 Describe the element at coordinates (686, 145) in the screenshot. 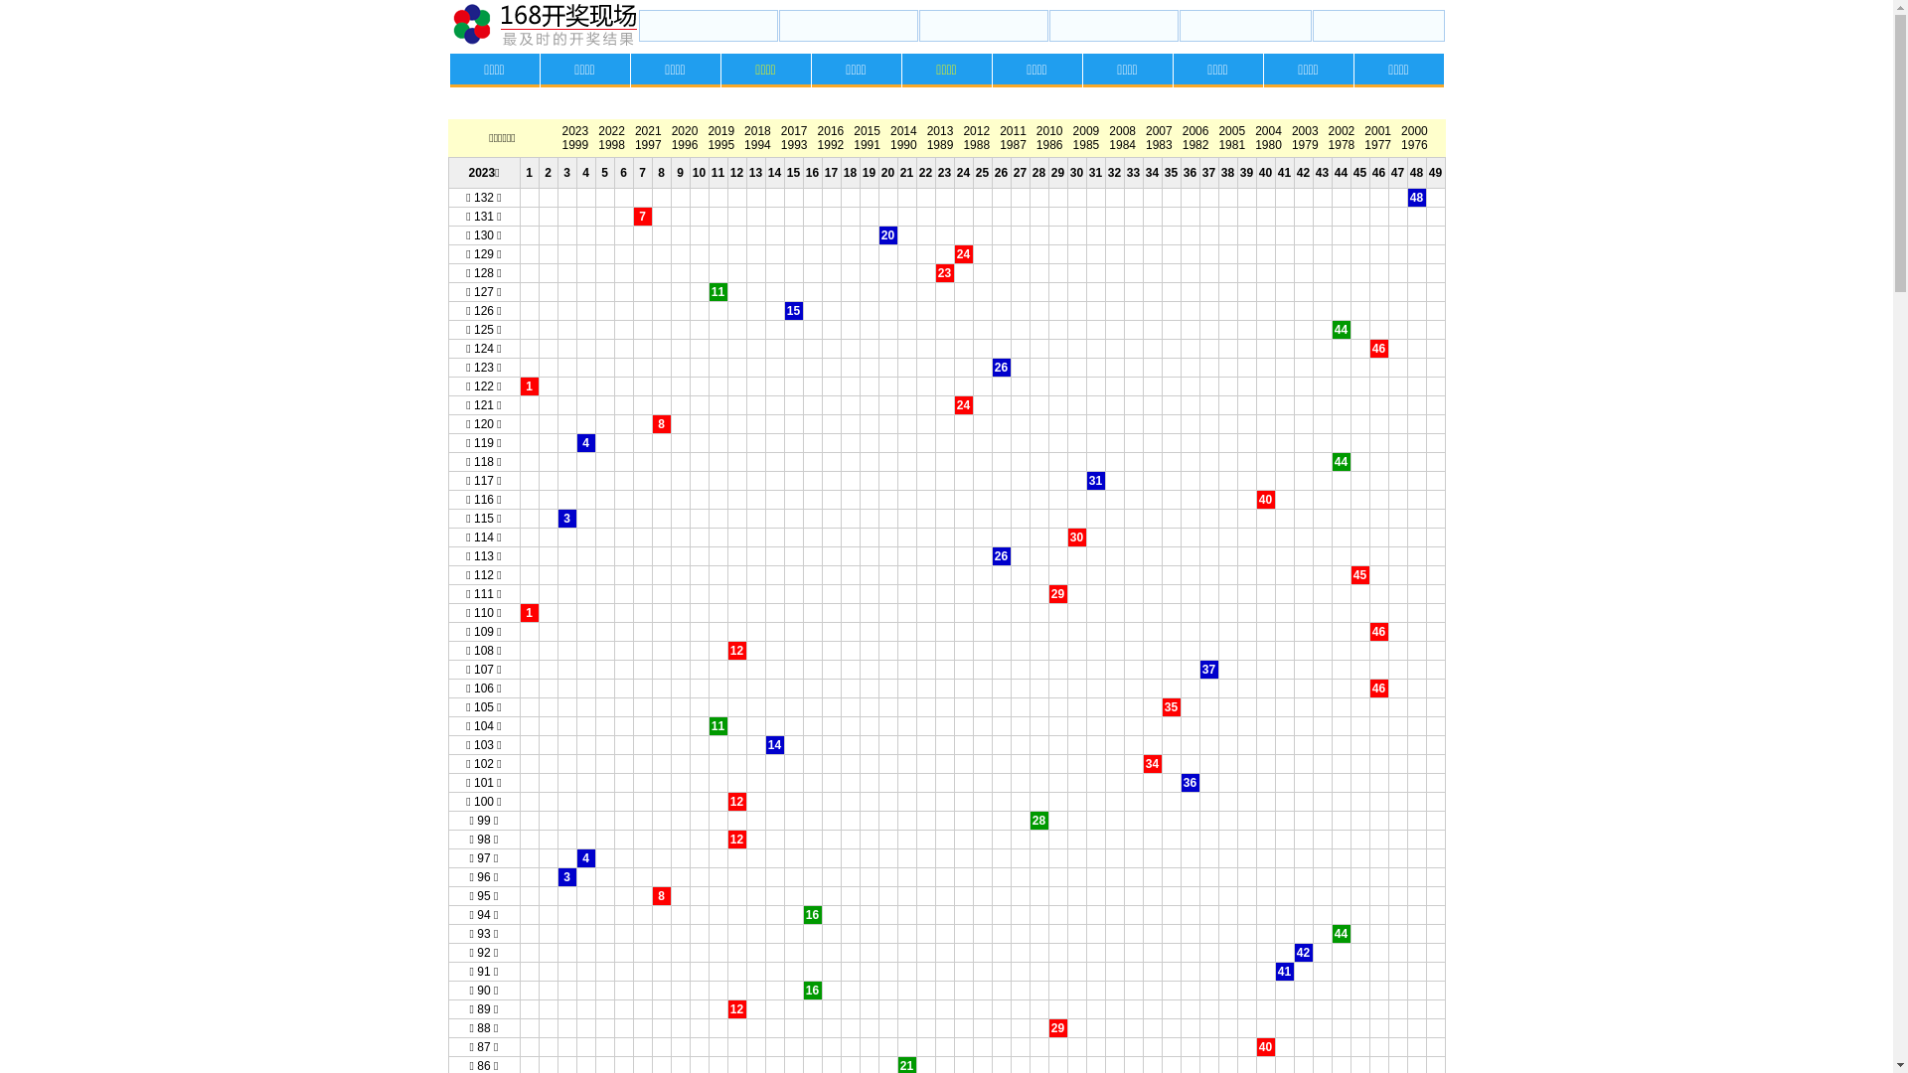

I see `1996` at that location.